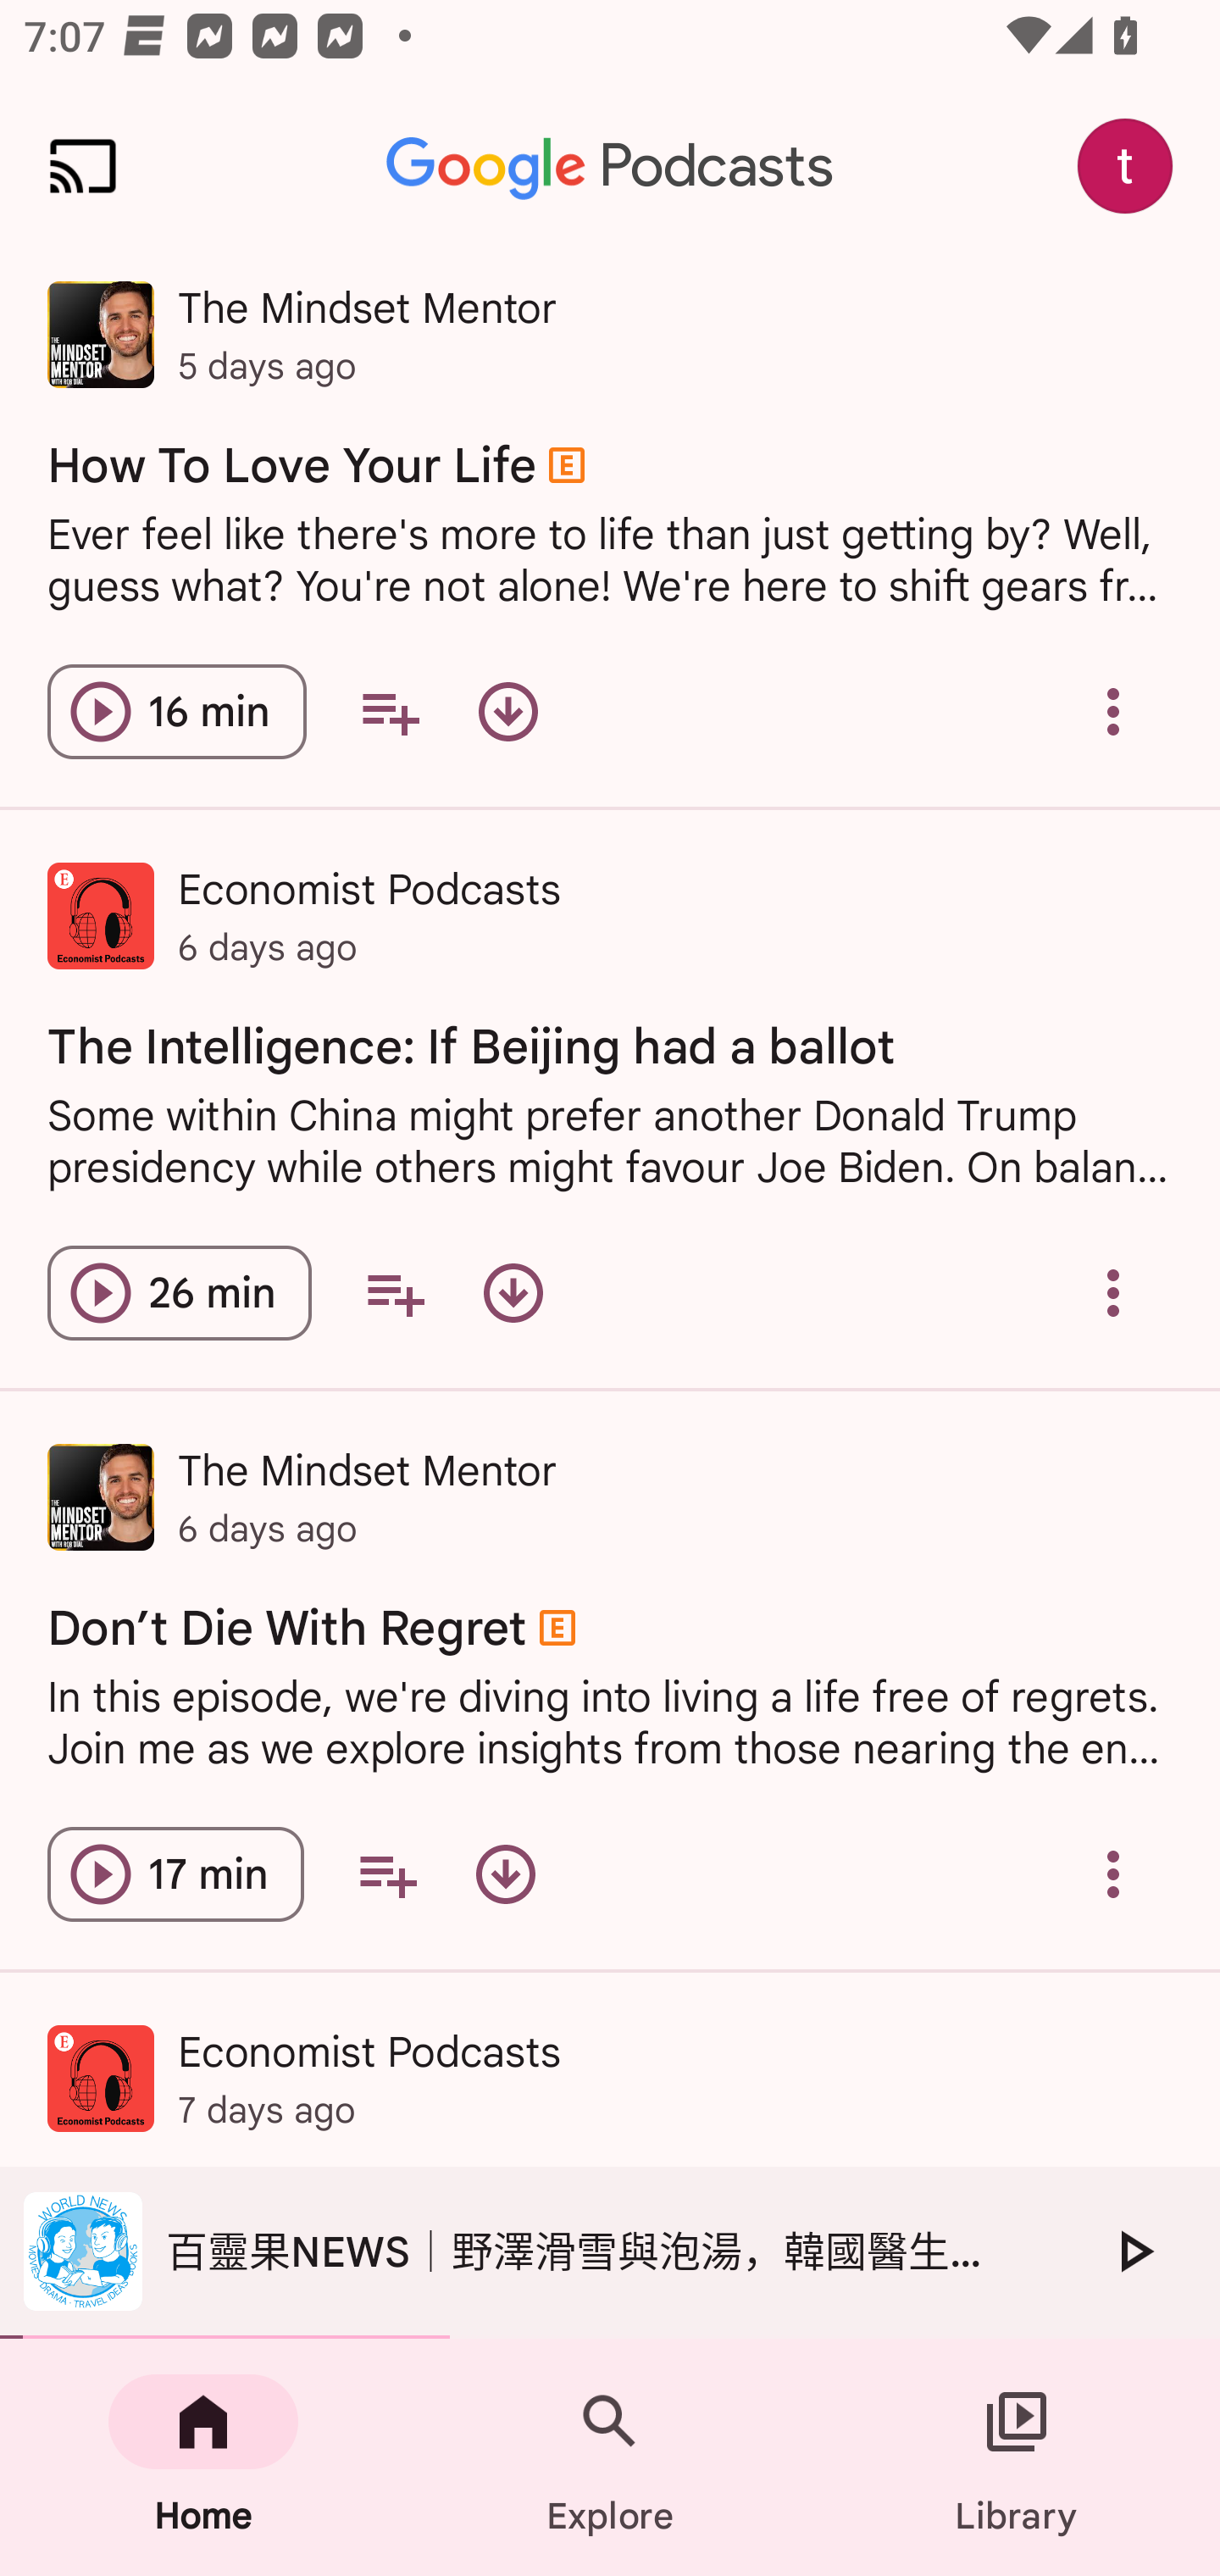 Image resolution: width=1220 pixels, height=2576 pixels. What do you see at coordinates (395, 1293) in the screenshot?
I see `Add to your queue` at bounding box center [395, 1293].